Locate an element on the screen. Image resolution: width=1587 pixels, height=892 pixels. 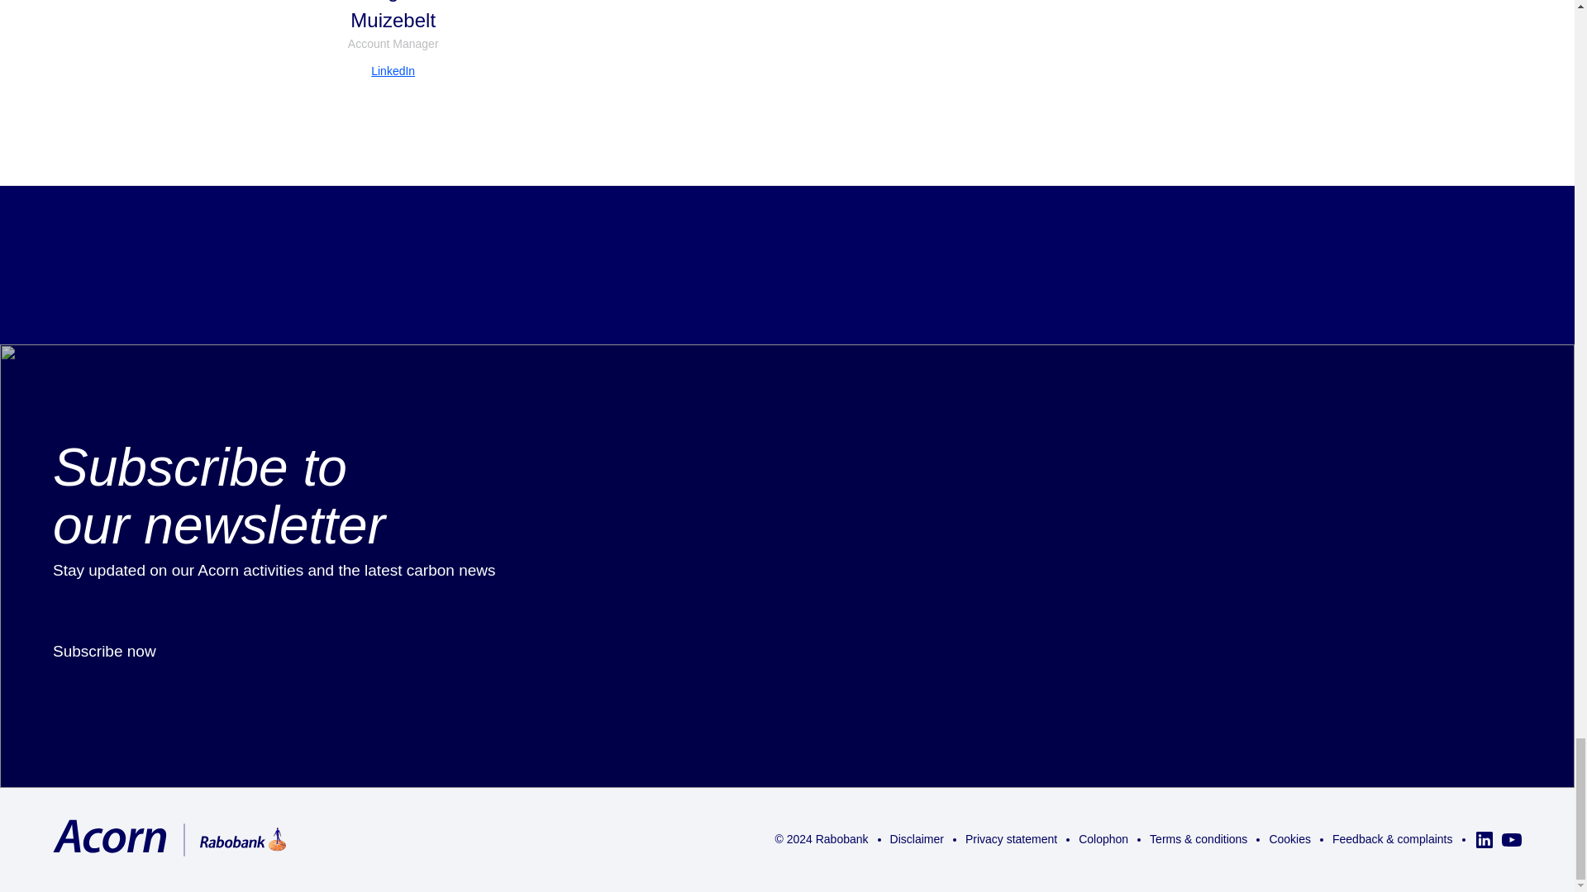
Privacy statement is located at coordinates (1010, 839).